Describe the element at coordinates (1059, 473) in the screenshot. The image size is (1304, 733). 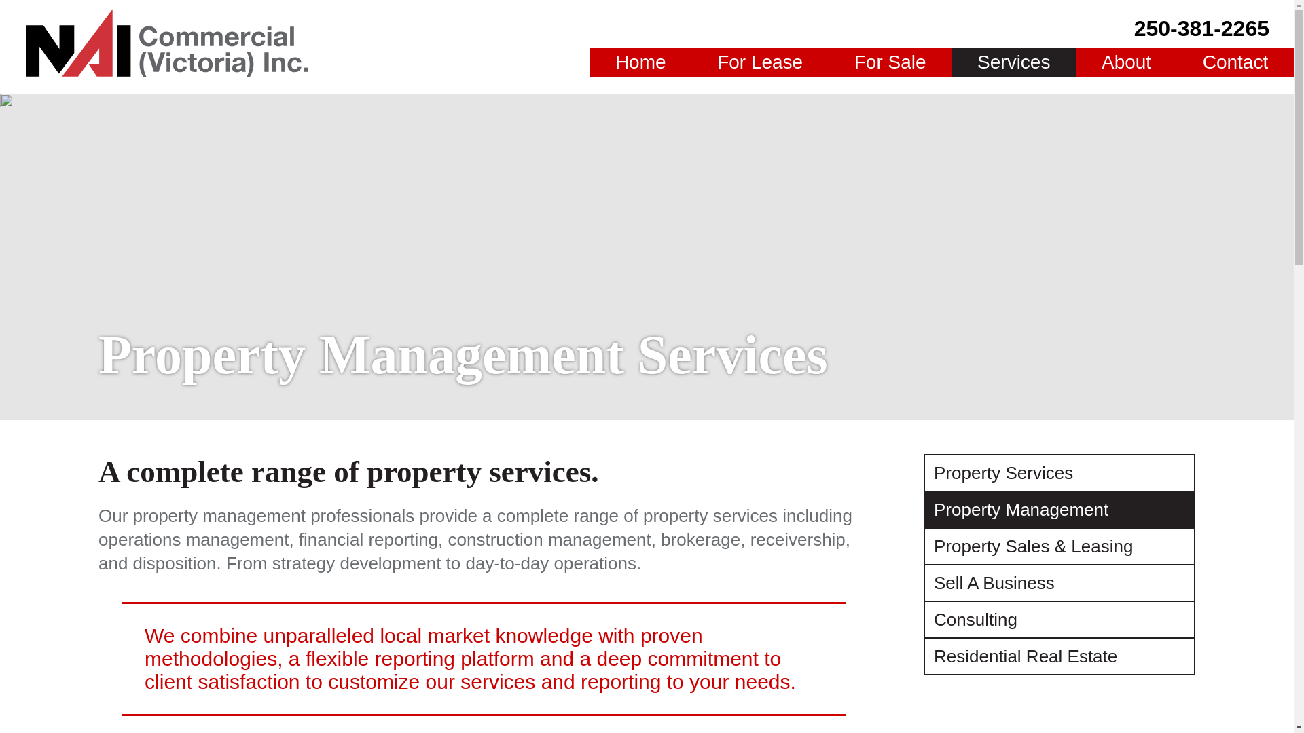
I see `Property Services` at that location.